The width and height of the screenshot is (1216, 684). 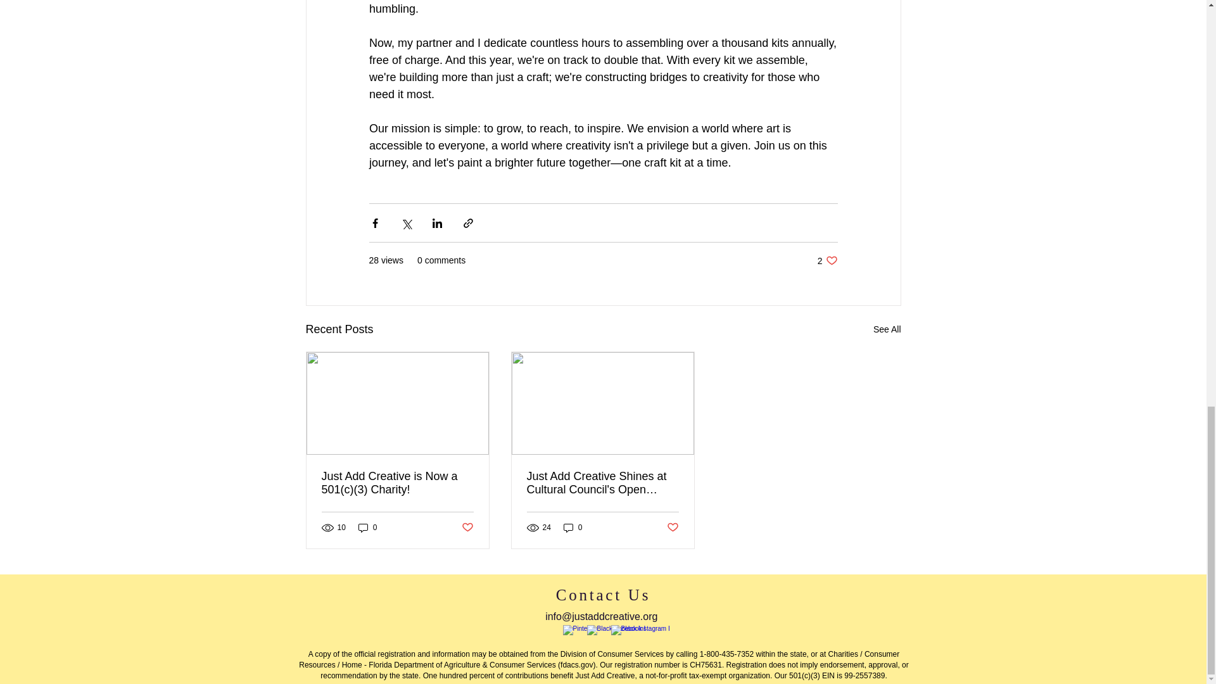 I want to click on 0, so click(x=827, y=260).